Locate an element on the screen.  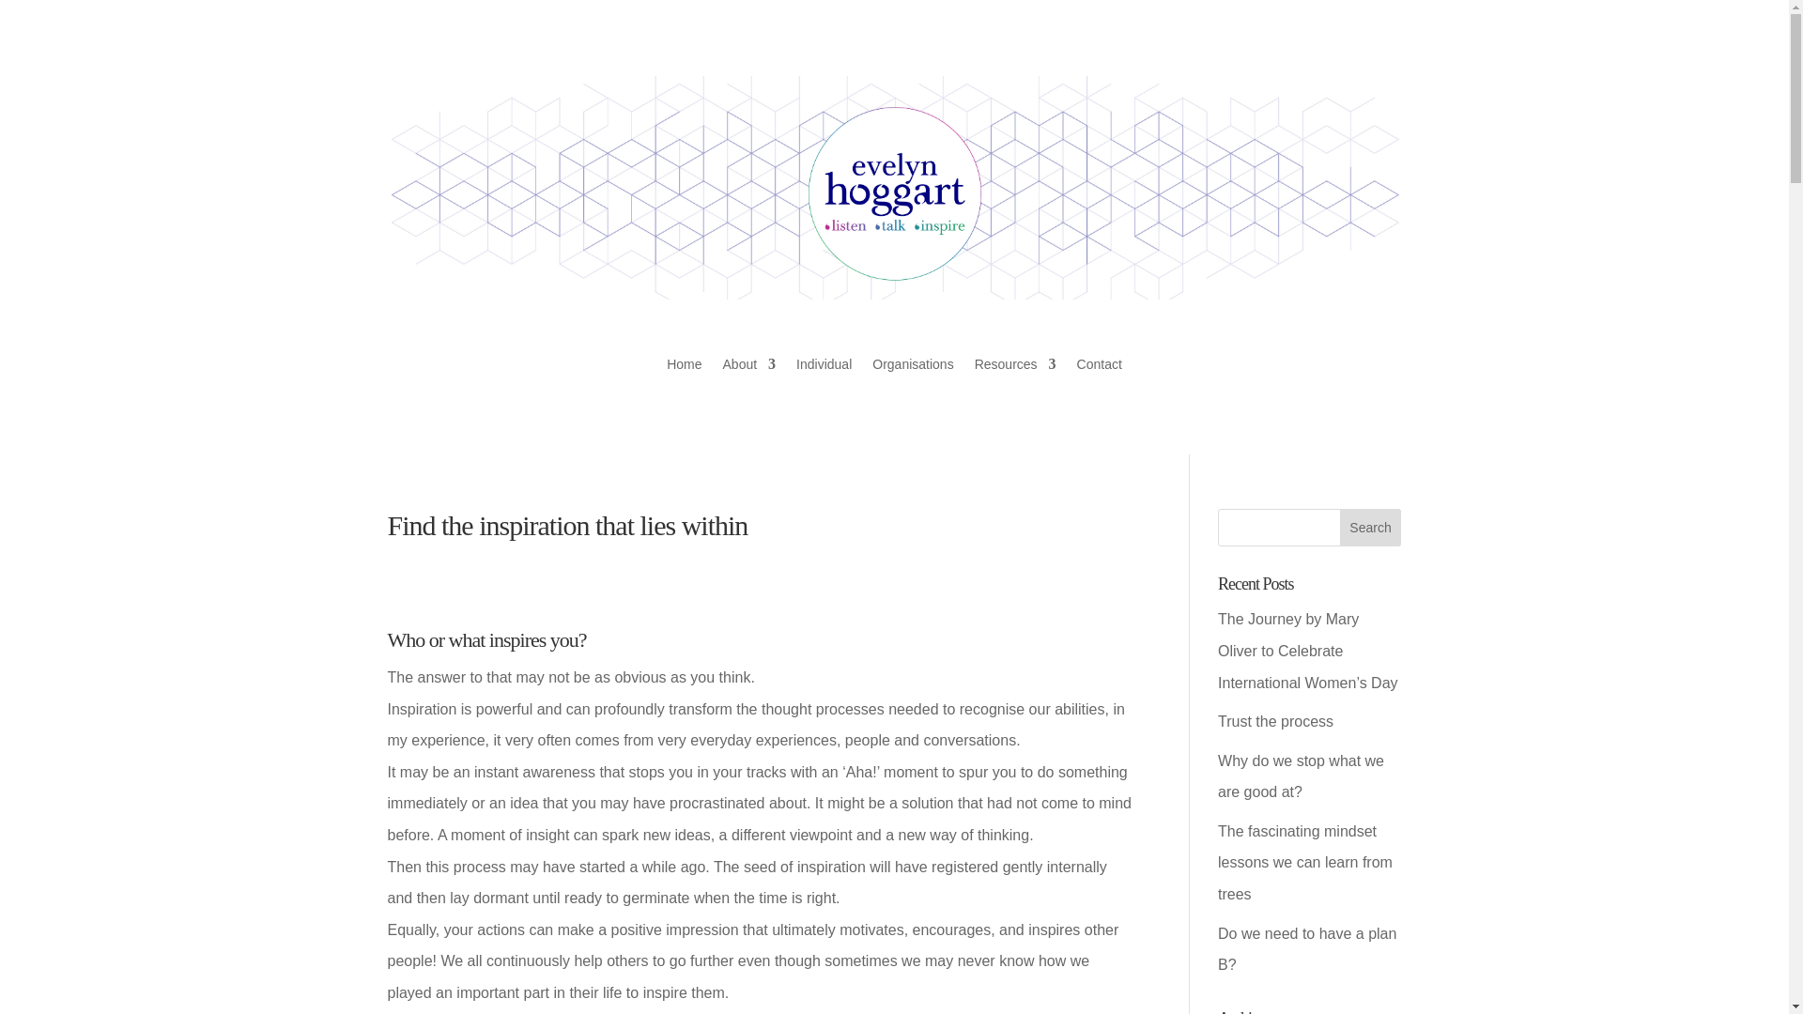
Individual is located at coordinates (824, 368).